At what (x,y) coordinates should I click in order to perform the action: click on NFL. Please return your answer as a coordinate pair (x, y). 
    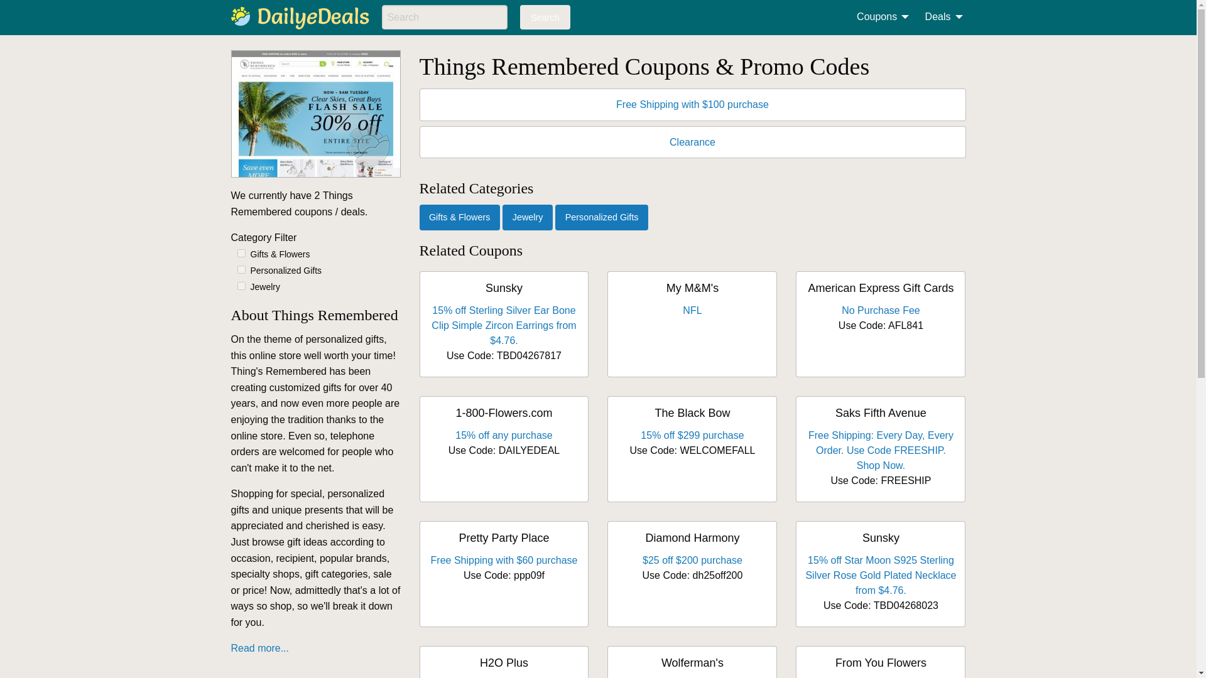
    Looking at the image, I should click on (692, 310).